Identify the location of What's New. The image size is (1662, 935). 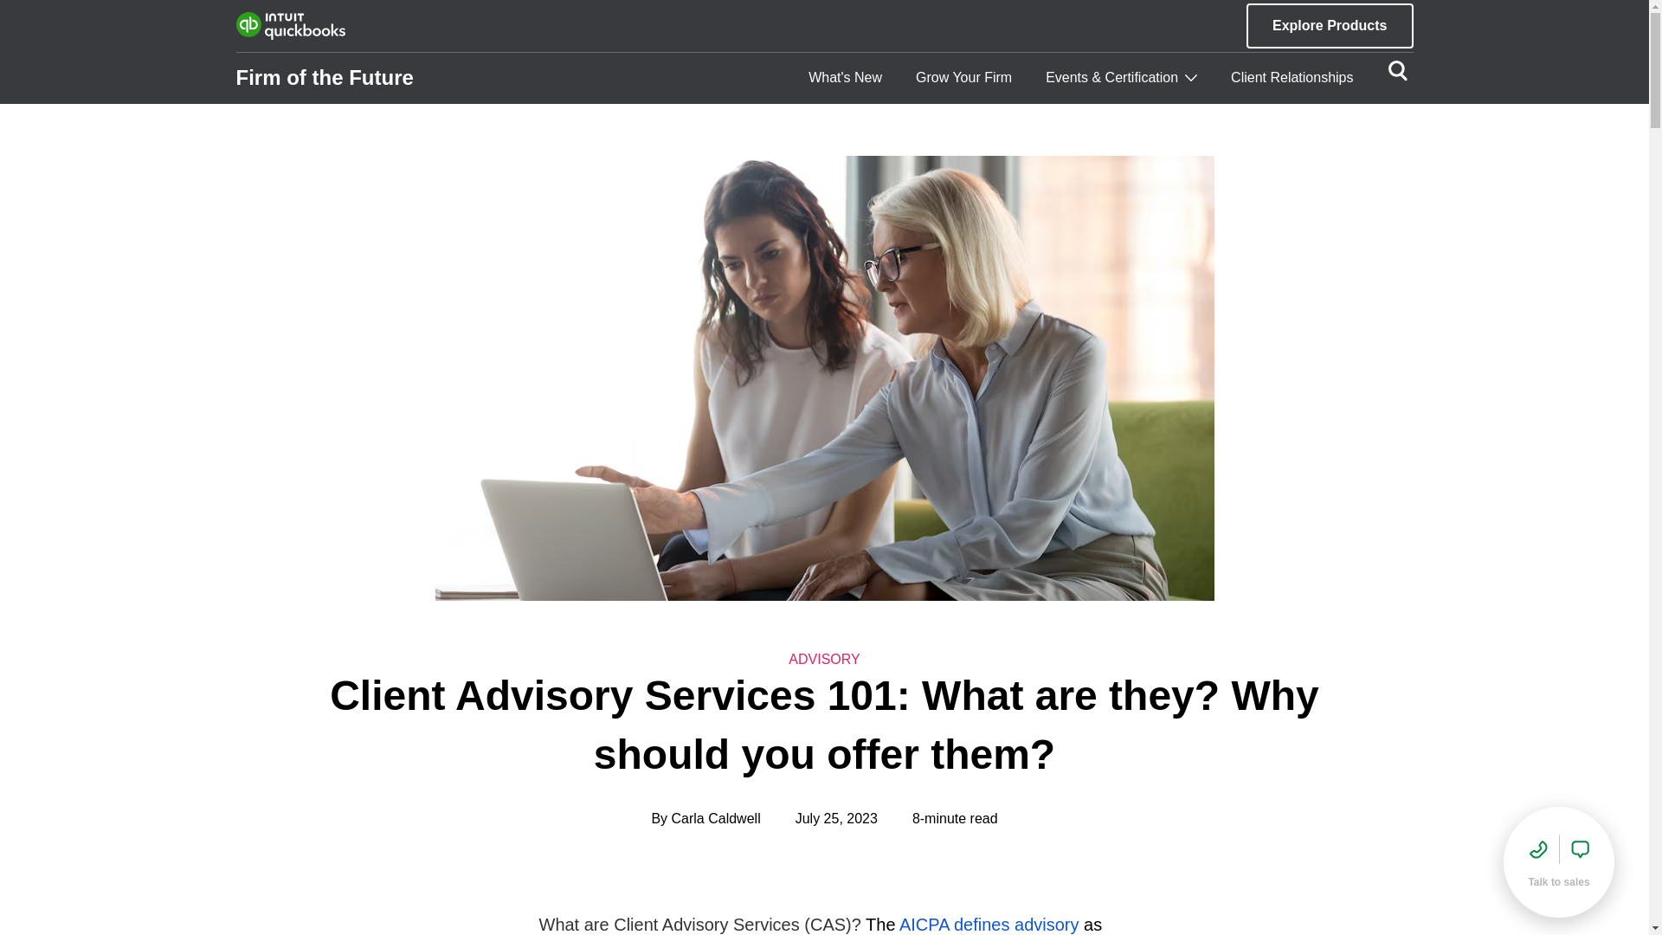
(845, 78).